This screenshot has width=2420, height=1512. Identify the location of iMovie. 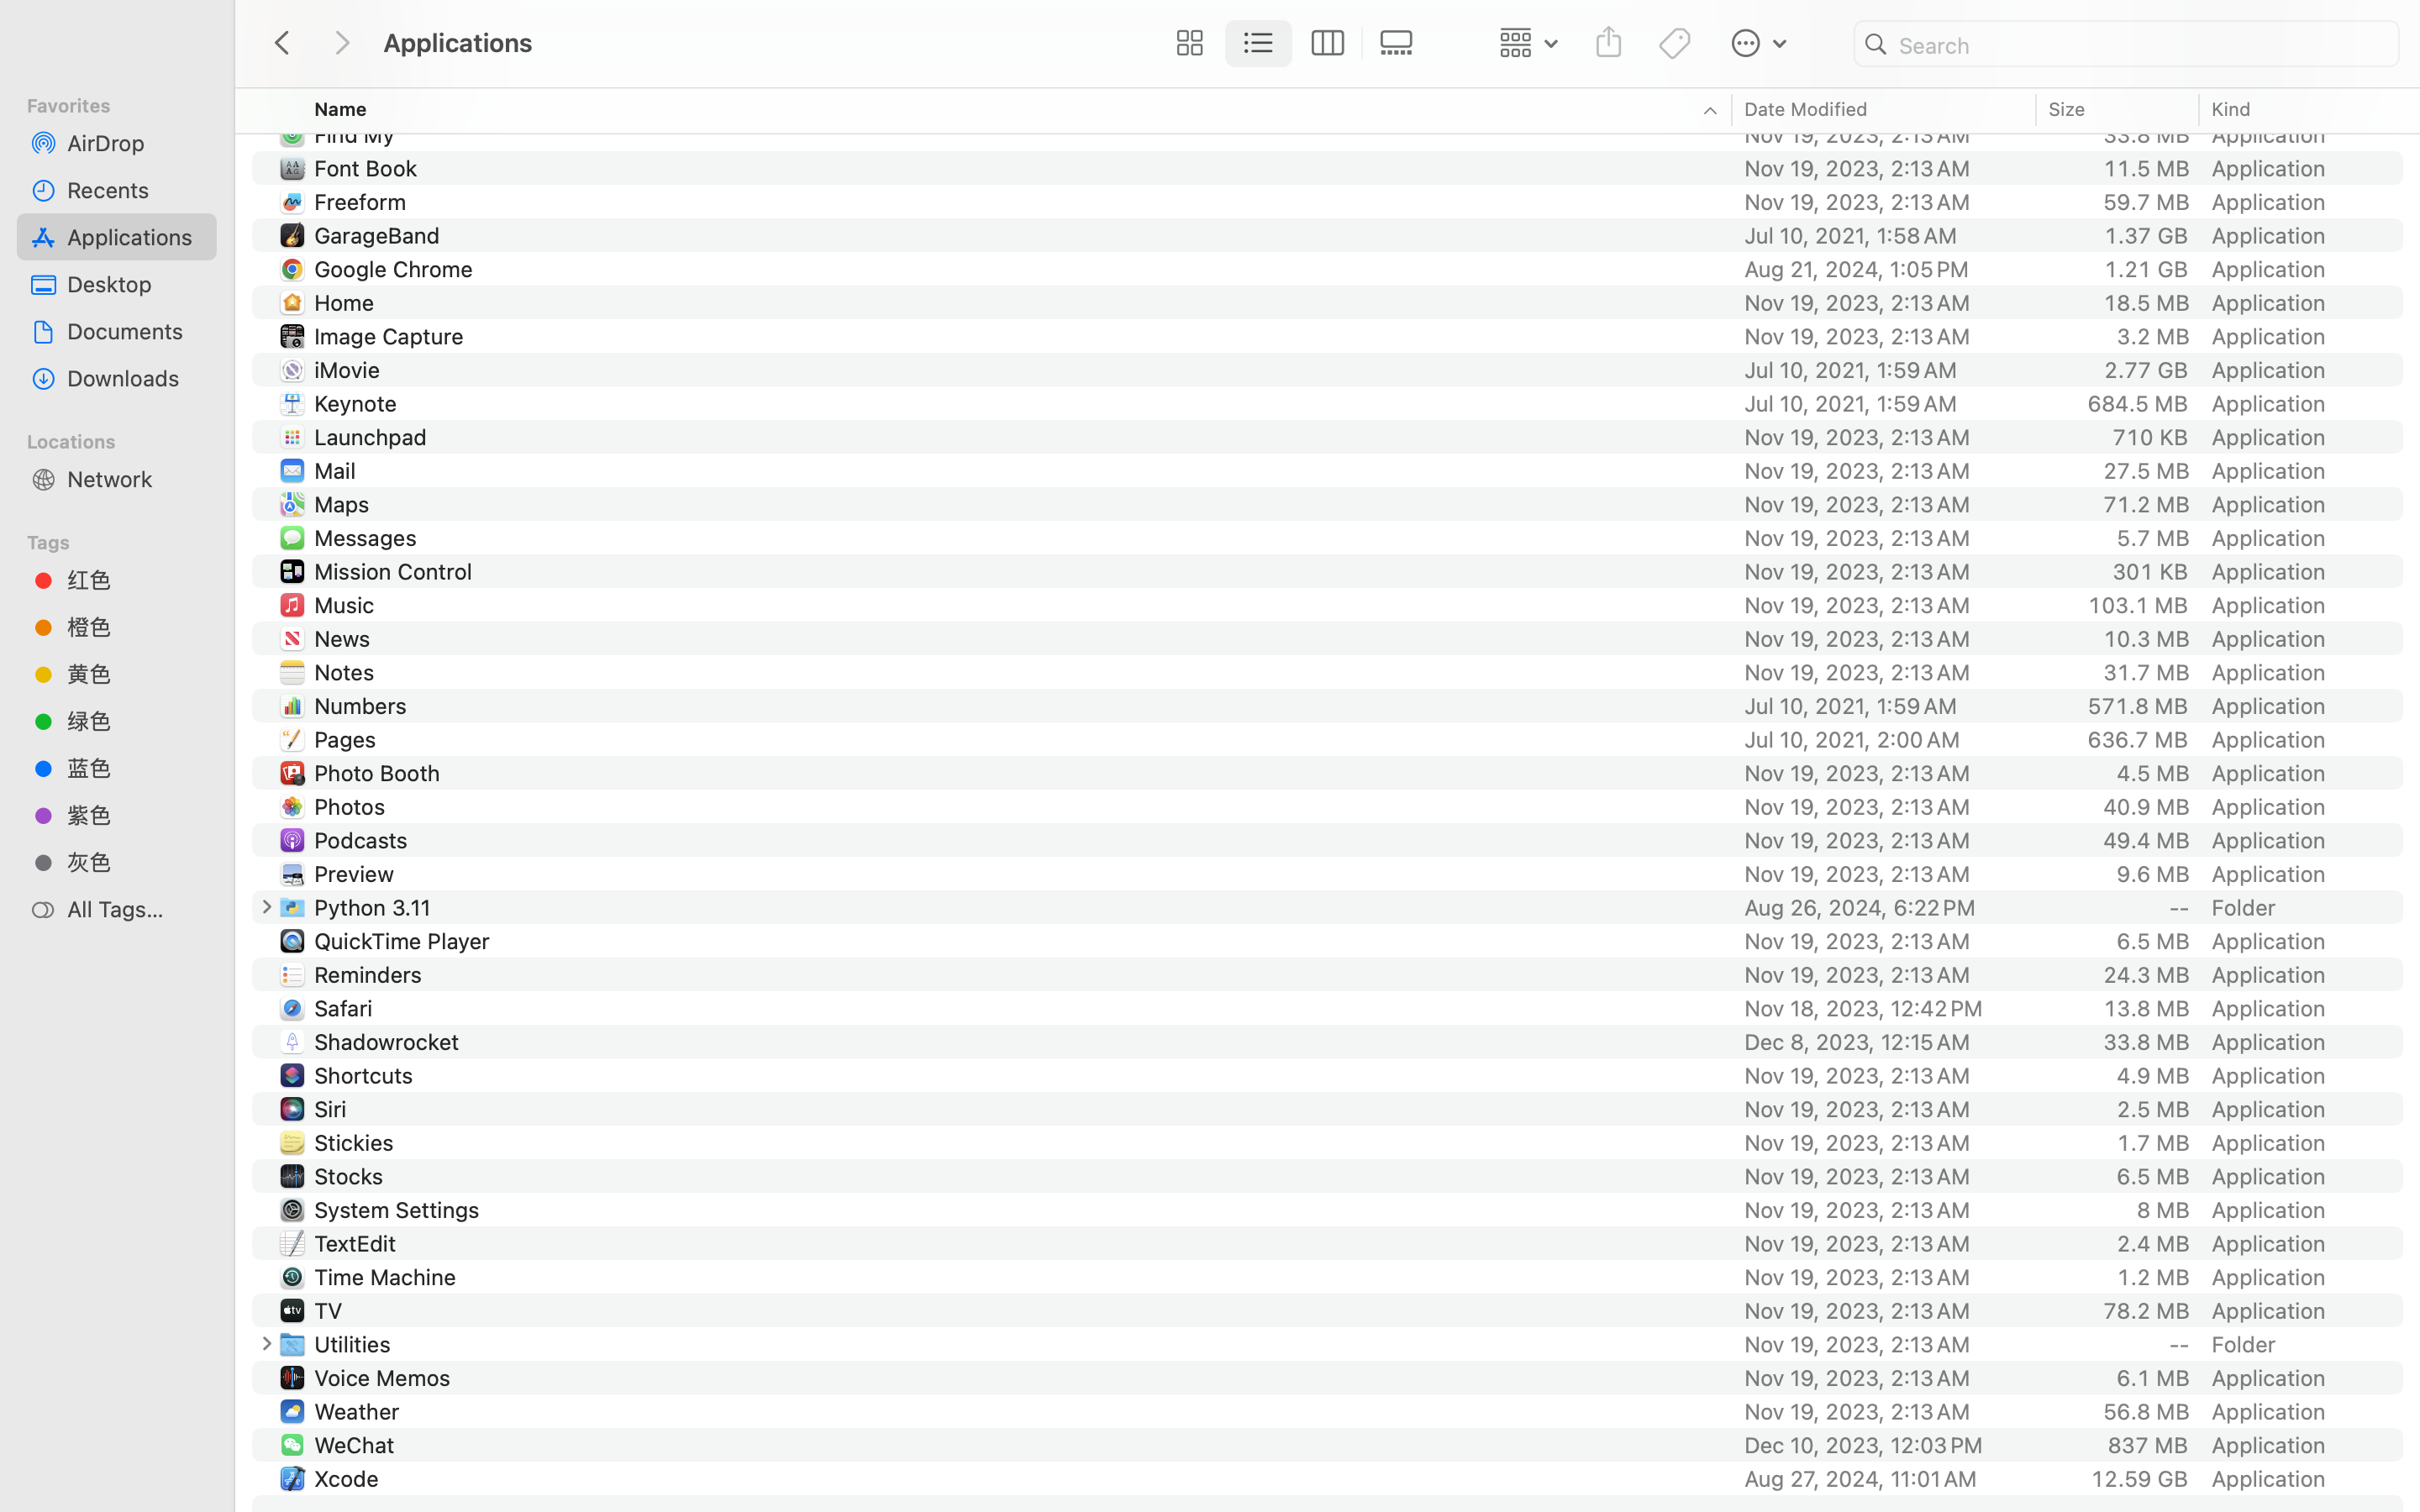
(351, 370).